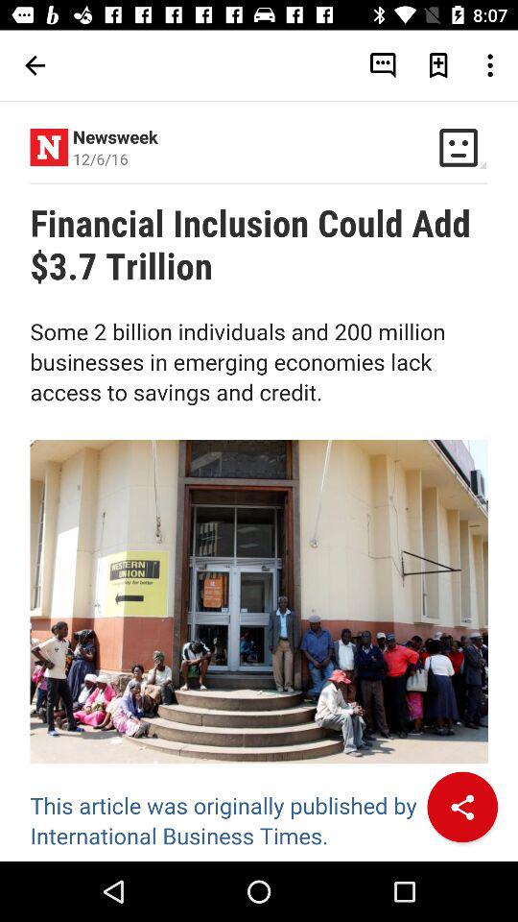 The image size is (518, 922). Describe the element at coordinates (438, 65) in the screenshot. I see `click on the button which is next to the comment button` at that location.